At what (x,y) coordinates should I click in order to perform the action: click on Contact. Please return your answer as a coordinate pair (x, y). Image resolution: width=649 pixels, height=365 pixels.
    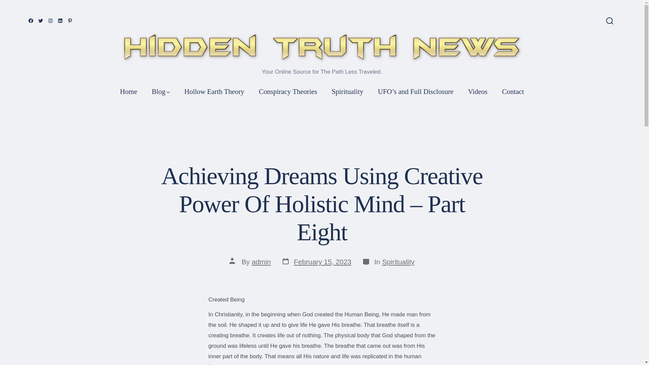
    Looking at the image, I should click on (30, 21).